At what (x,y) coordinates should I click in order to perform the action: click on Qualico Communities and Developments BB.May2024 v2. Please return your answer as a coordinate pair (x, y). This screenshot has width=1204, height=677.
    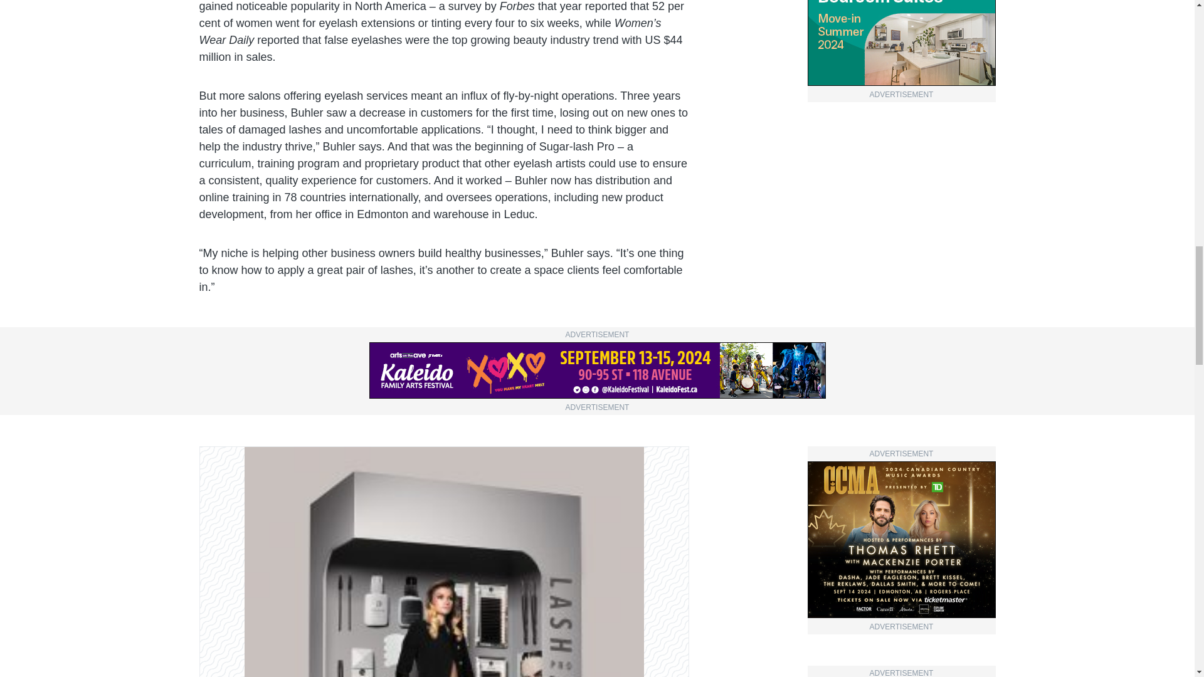
    Looking at the image, I should click on (902, 43).